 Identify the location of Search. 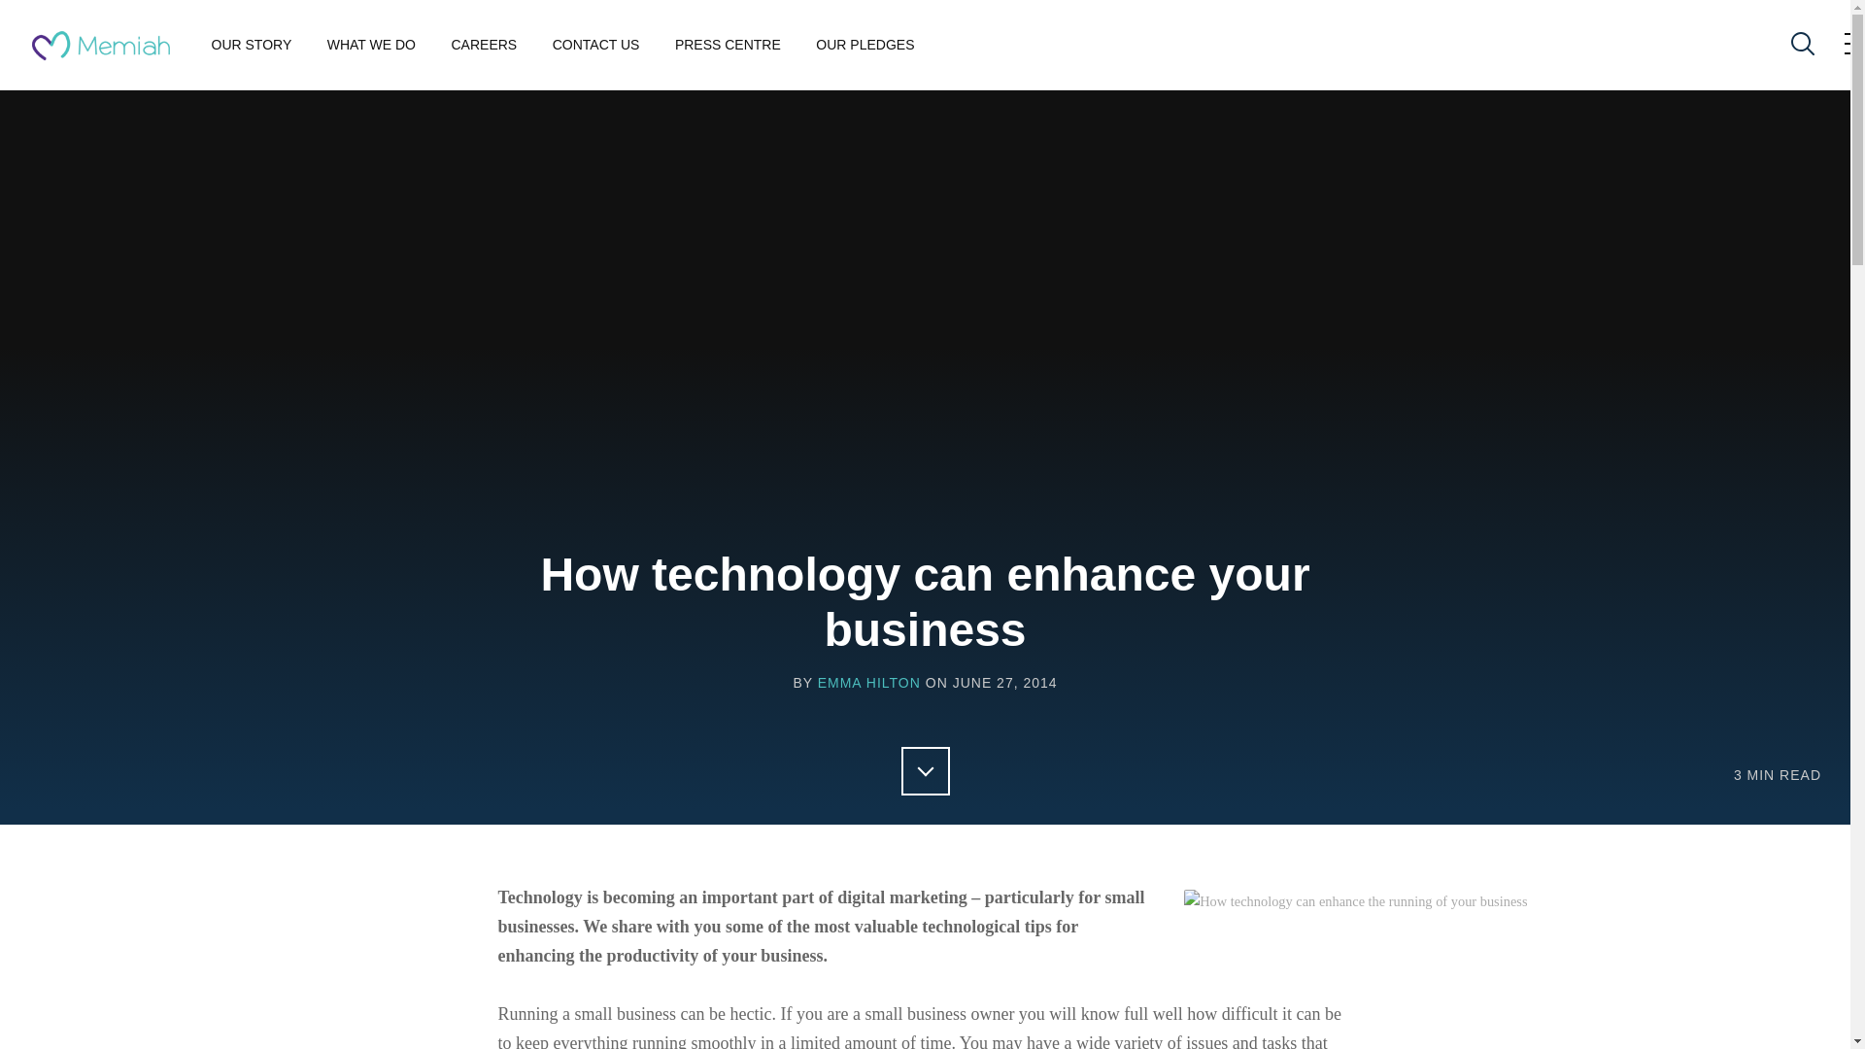
(1801, 44).